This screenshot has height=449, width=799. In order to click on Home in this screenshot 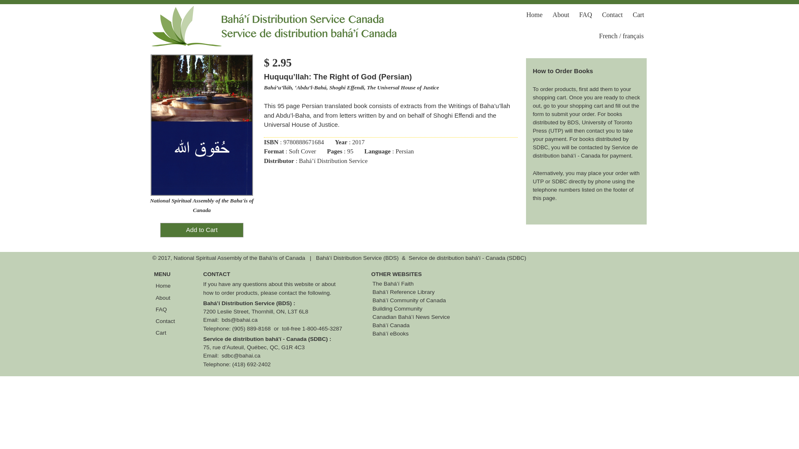, I will do `click(534, 15)`.